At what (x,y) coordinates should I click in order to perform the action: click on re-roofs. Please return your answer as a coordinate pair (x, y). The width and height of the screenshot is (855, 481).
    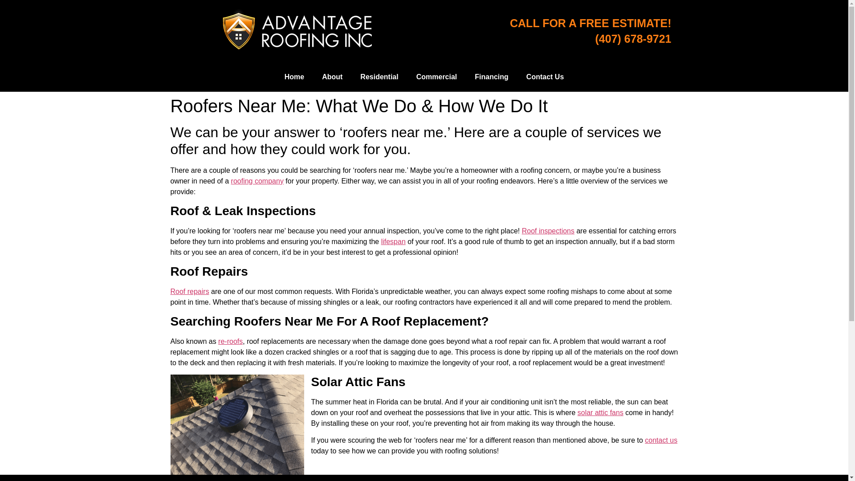
    Looking at the image, I should click on (230, 341).